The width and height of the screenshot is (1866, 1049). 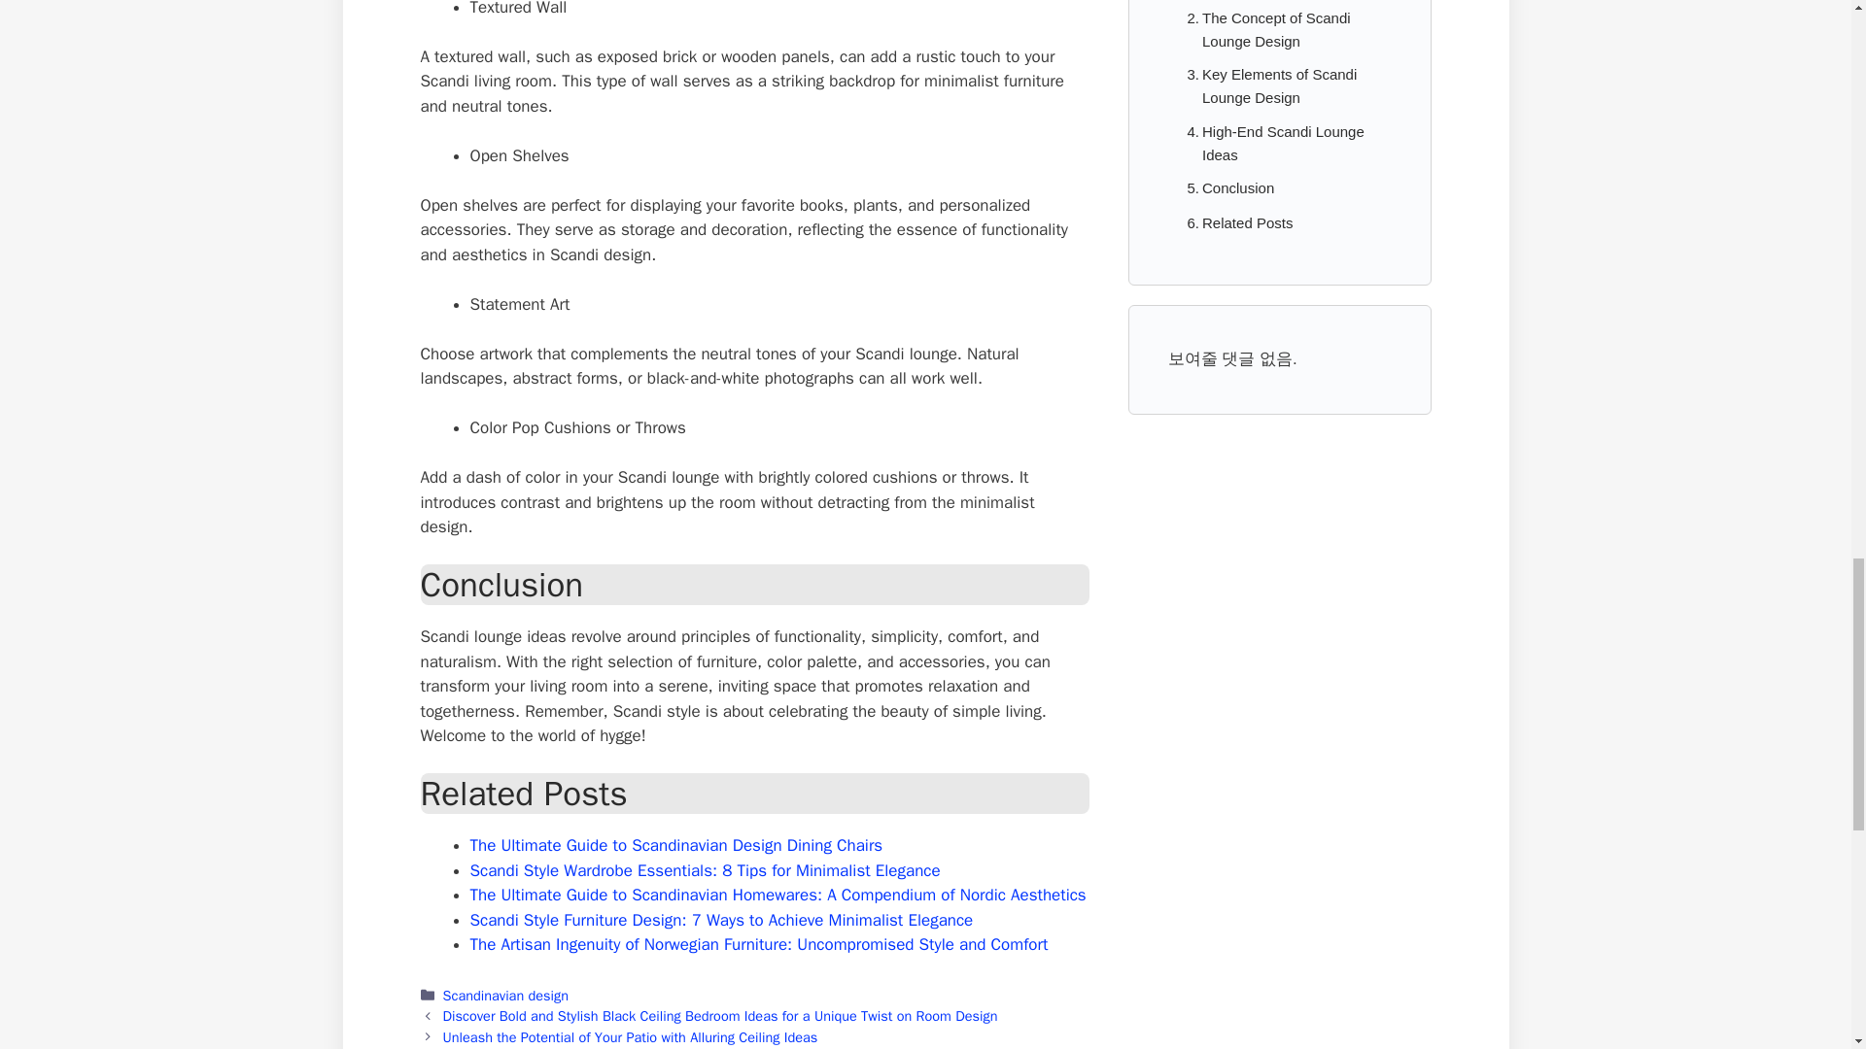 What do you see at coordinates (1279, 29) in the screenshot?
I see `The Concept of Scandi Lounge Design` at bounding box center [1279, 29].